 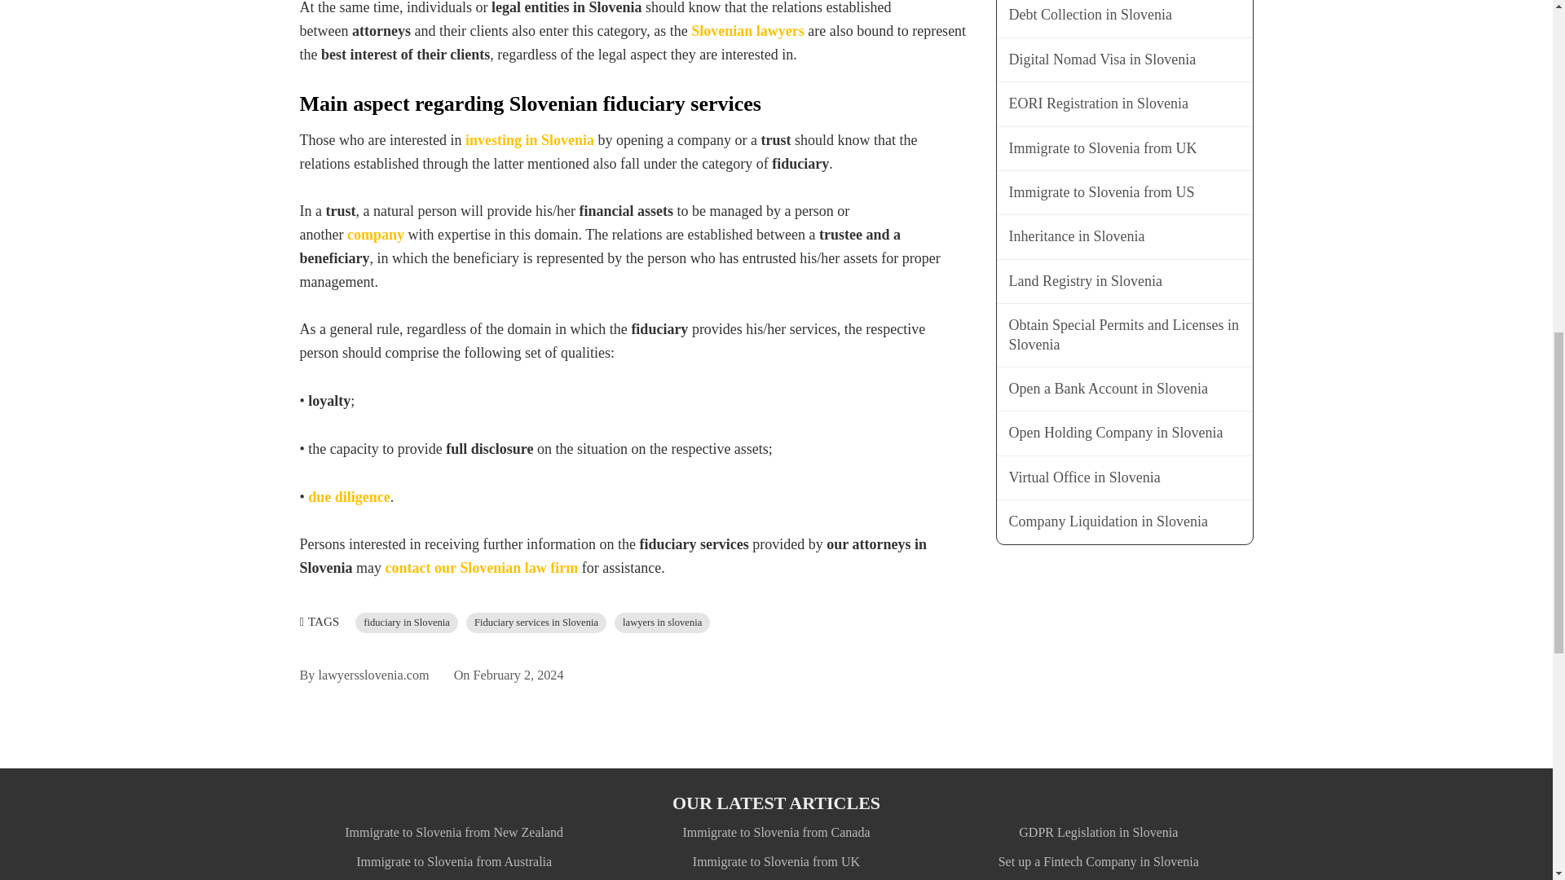 What do you see at coordinates (536, 623) in the screenshot?
I see `Fiduciary services in Slovenia` at bounding box center [536, 623].